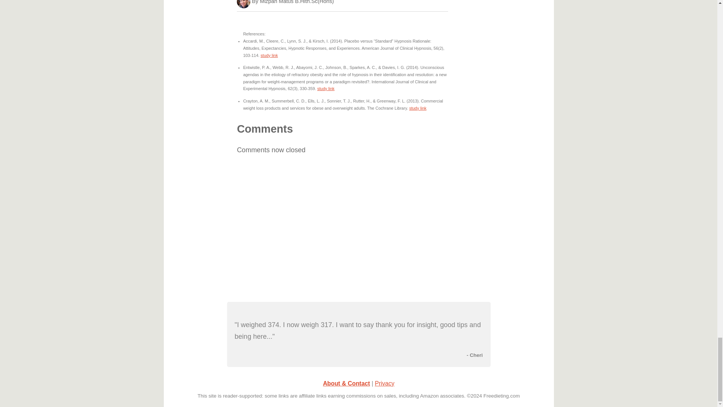  Describe the element at coordinates (326, 88) in the screenshot. I see `study link` at that location.